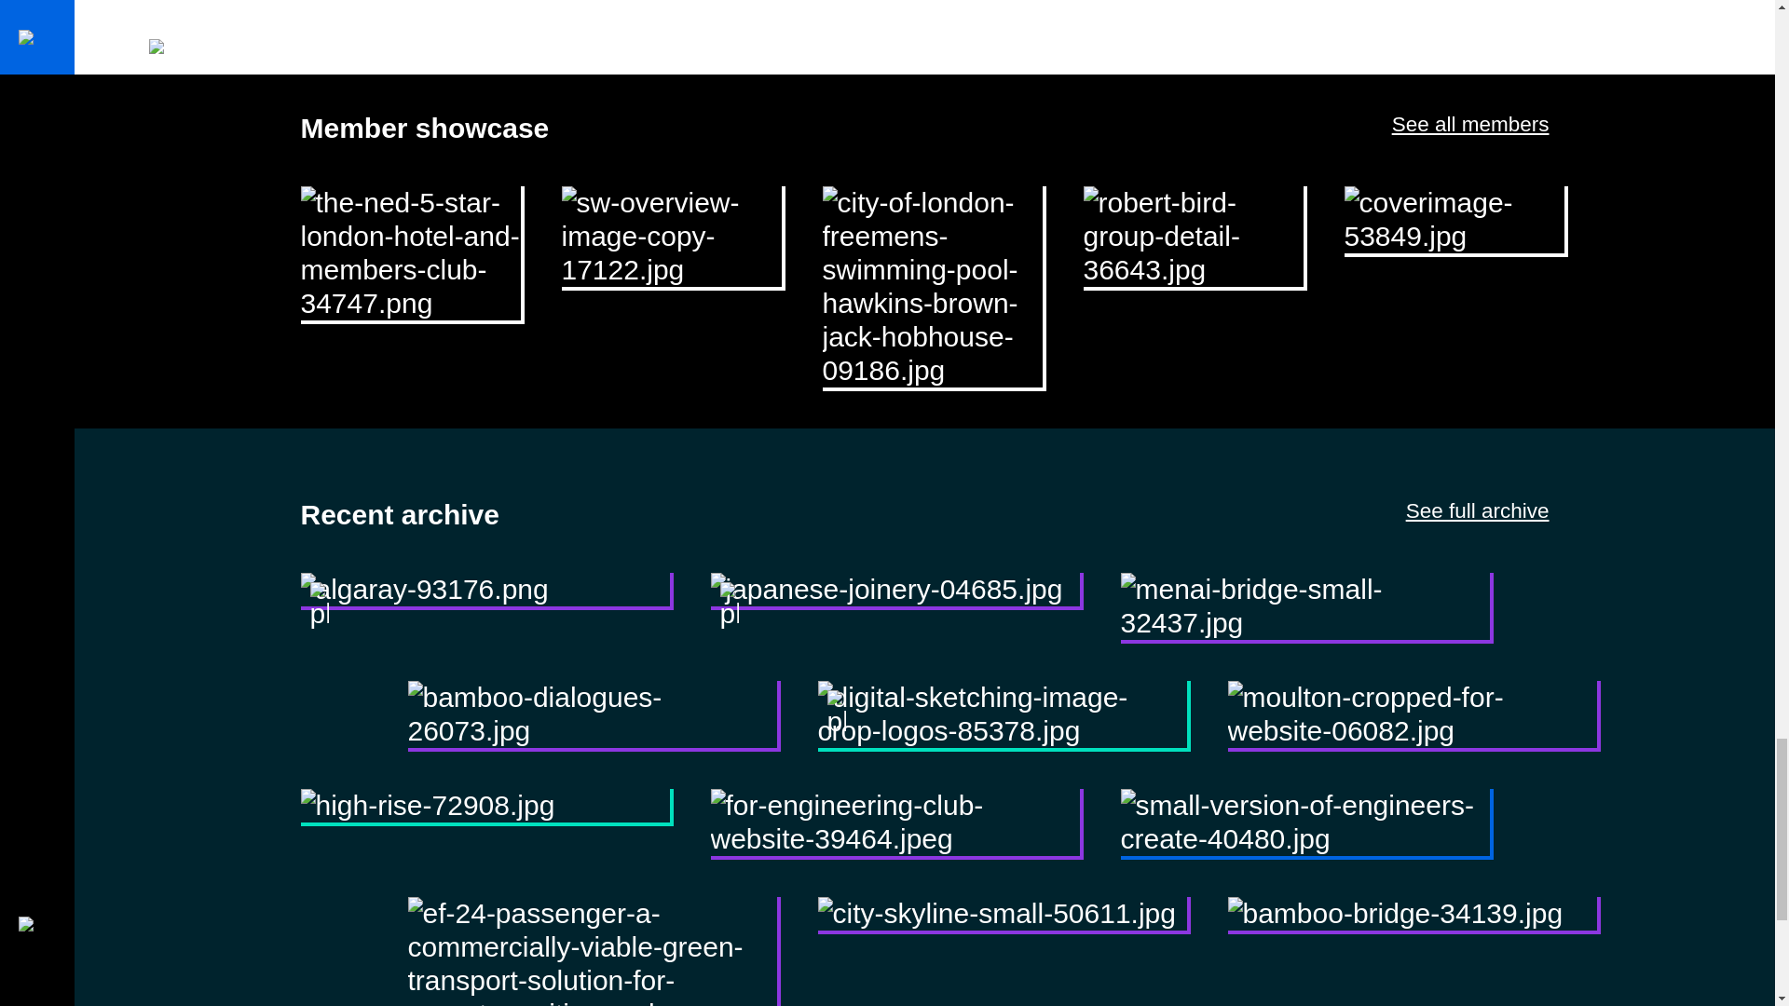 The image size is (1789, 1006). Describe the element at coordinates (1478, 510) in the screenshot. I see `See full archive` at that location.